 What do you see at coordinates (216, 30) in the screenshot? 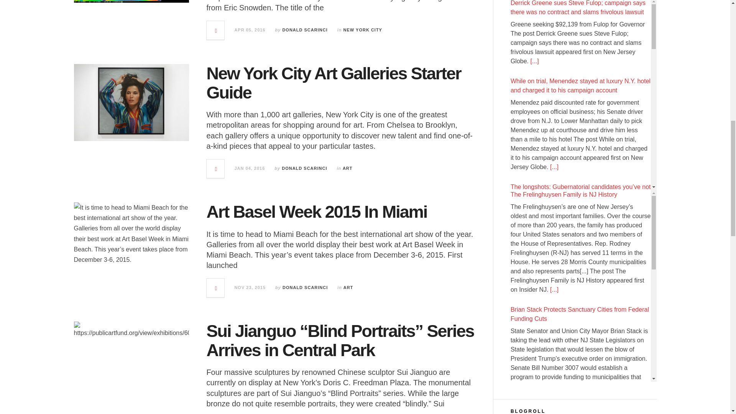
I see `Read More...` at bounding box center [216, 30].